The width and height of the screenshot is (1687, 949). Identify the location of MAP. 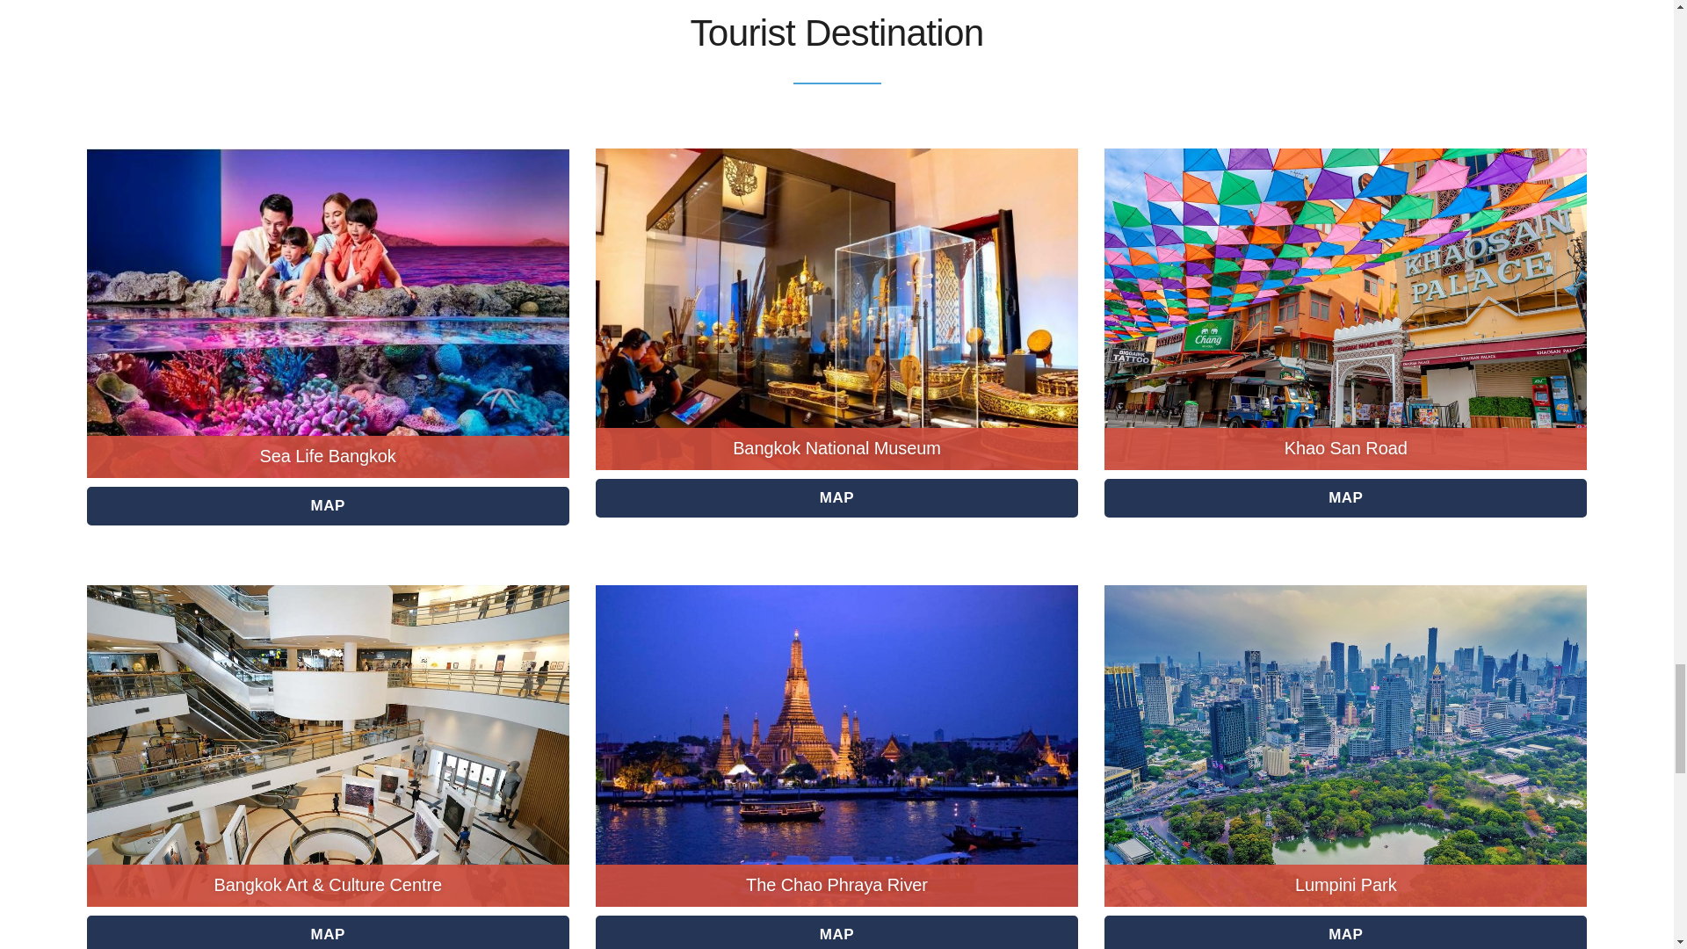
(836, 497).